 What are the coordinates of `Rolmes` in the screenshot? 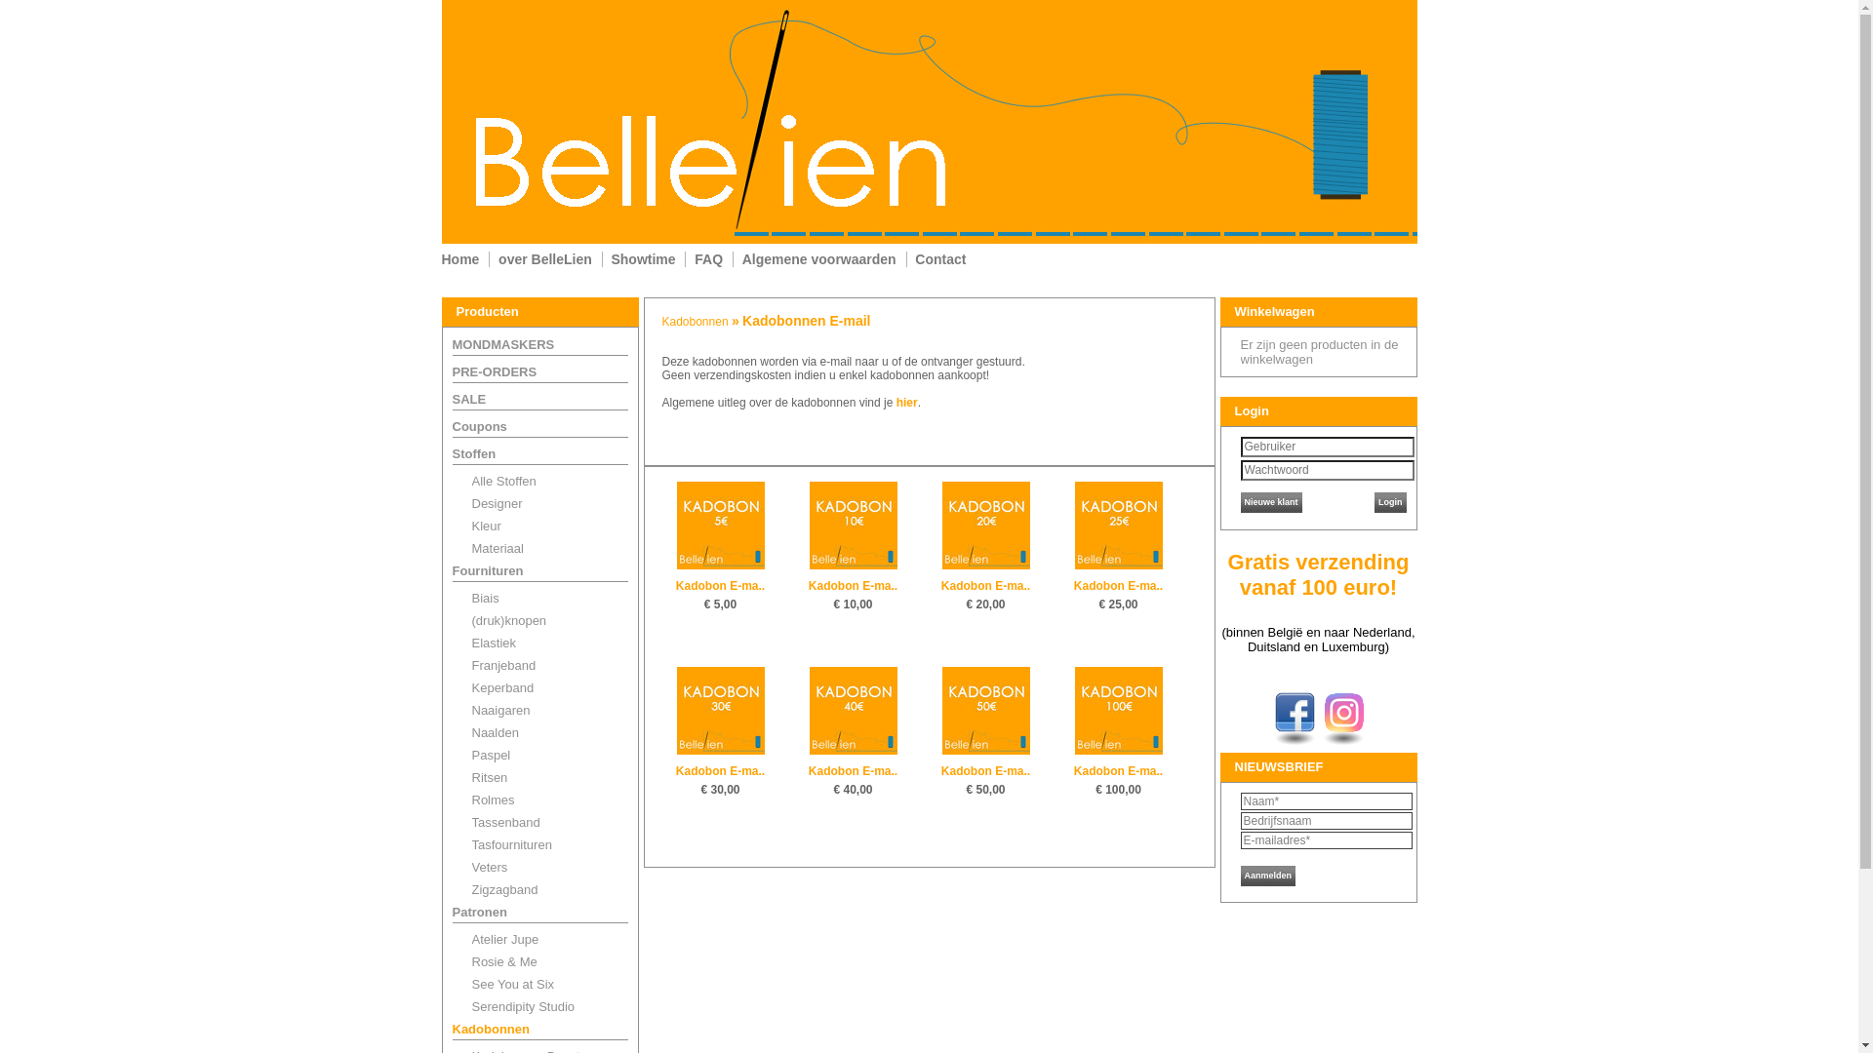 It's located at (494, 799).